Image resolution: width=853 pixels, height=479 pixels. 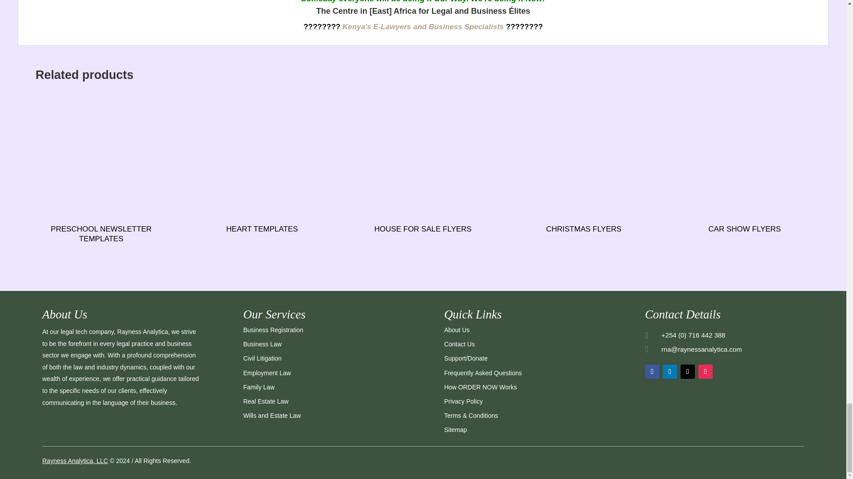 I want to click on Follow on LinkedIn, so click(x=670, y=372).